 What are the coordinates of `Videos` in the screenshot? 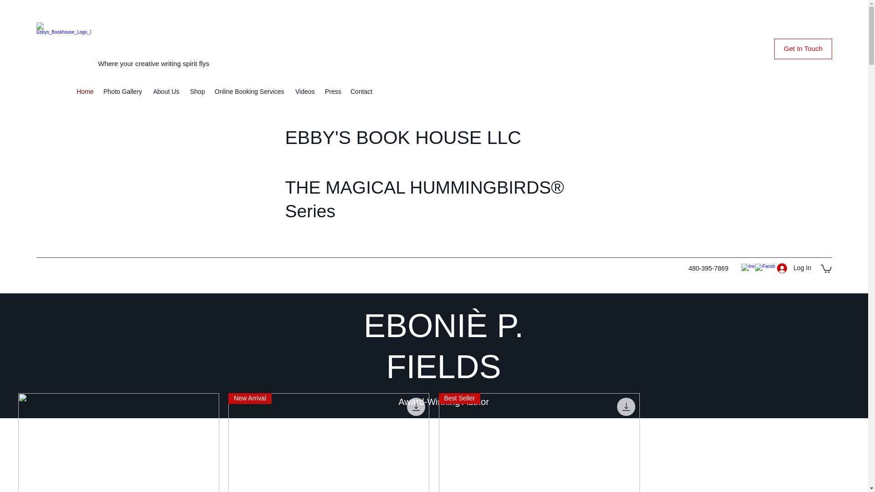 It's located at (305, 92).